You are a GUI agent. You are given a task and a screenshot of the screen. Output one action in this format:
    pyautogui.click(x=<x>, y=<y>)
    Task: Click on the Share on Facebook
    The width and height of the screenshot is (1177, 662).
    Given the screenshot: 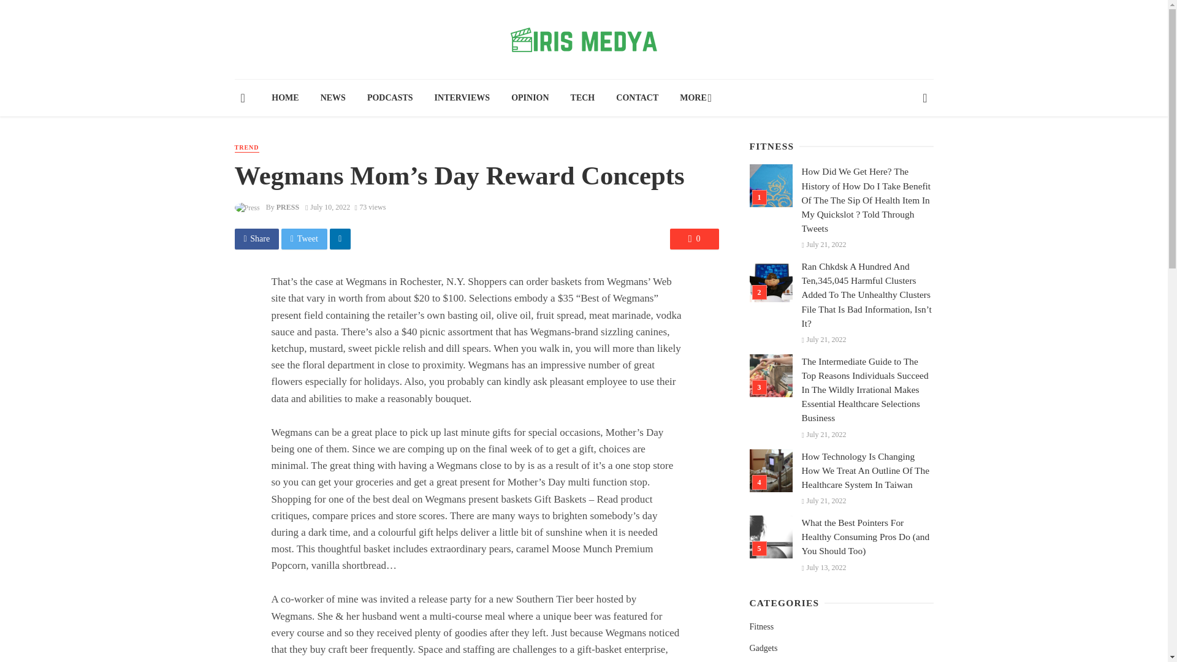 What is the action you would take?
    pyautogui.click(x=256, y=239)
    